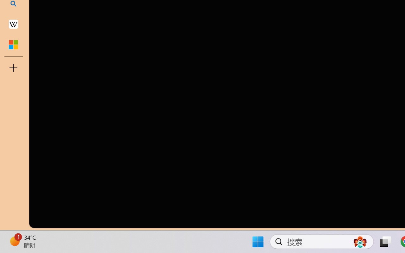 The image size is (405, 253). What do you see at coordinates (339, 12) in the screenshot?
I see `TextBox 7` at bounding box center [339, 12].